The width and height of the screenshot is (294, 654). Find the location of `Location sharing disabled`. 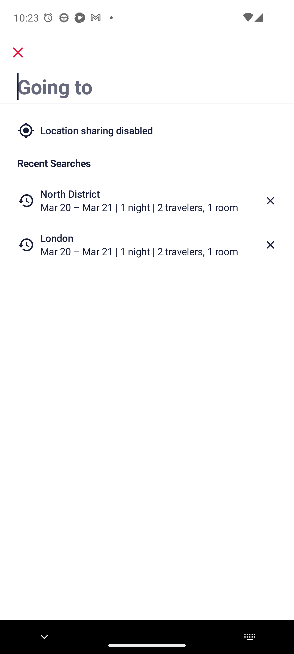

Location sharing disabled is located at coordinates (147, 130).